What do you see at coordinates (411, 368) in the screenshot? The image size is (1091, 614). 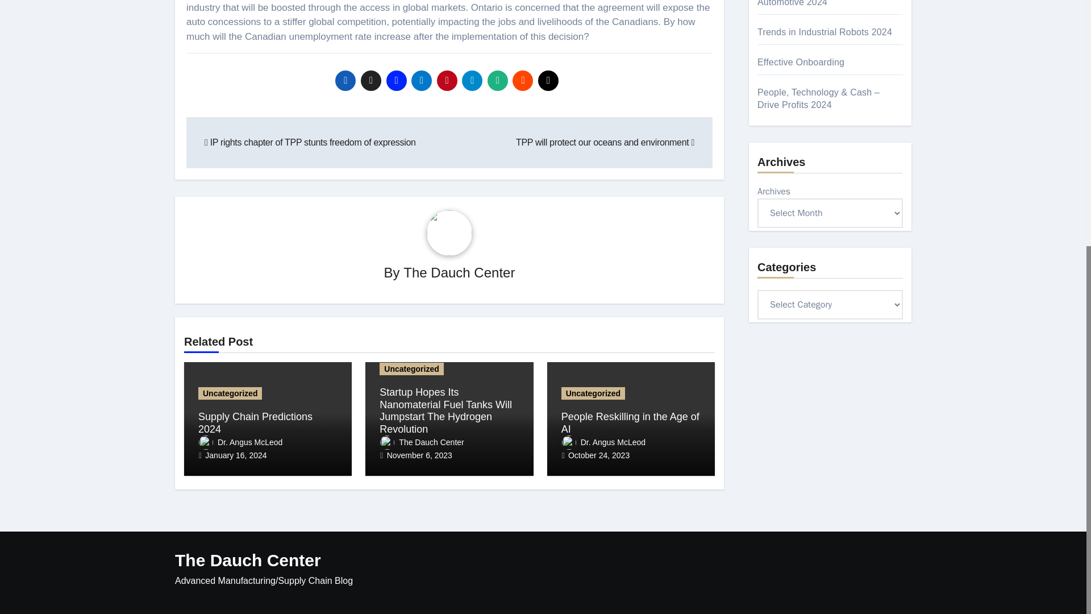 I see `Uncategorized` at bounding box center [411, 368].